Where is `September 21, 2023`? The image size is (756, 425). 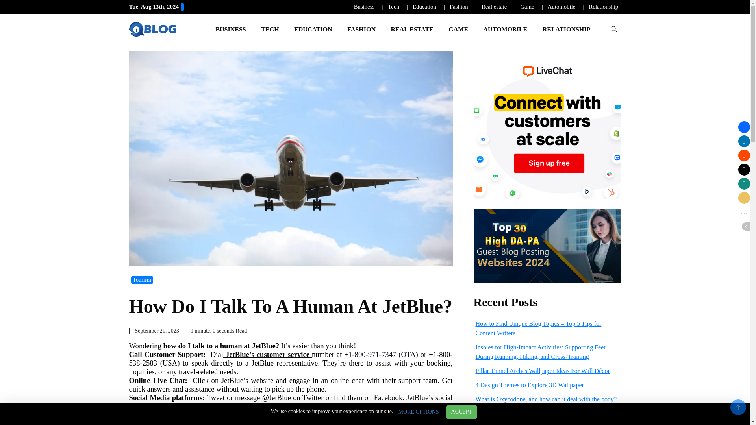
September 21, 2023 is located at coordinates (156, 331).